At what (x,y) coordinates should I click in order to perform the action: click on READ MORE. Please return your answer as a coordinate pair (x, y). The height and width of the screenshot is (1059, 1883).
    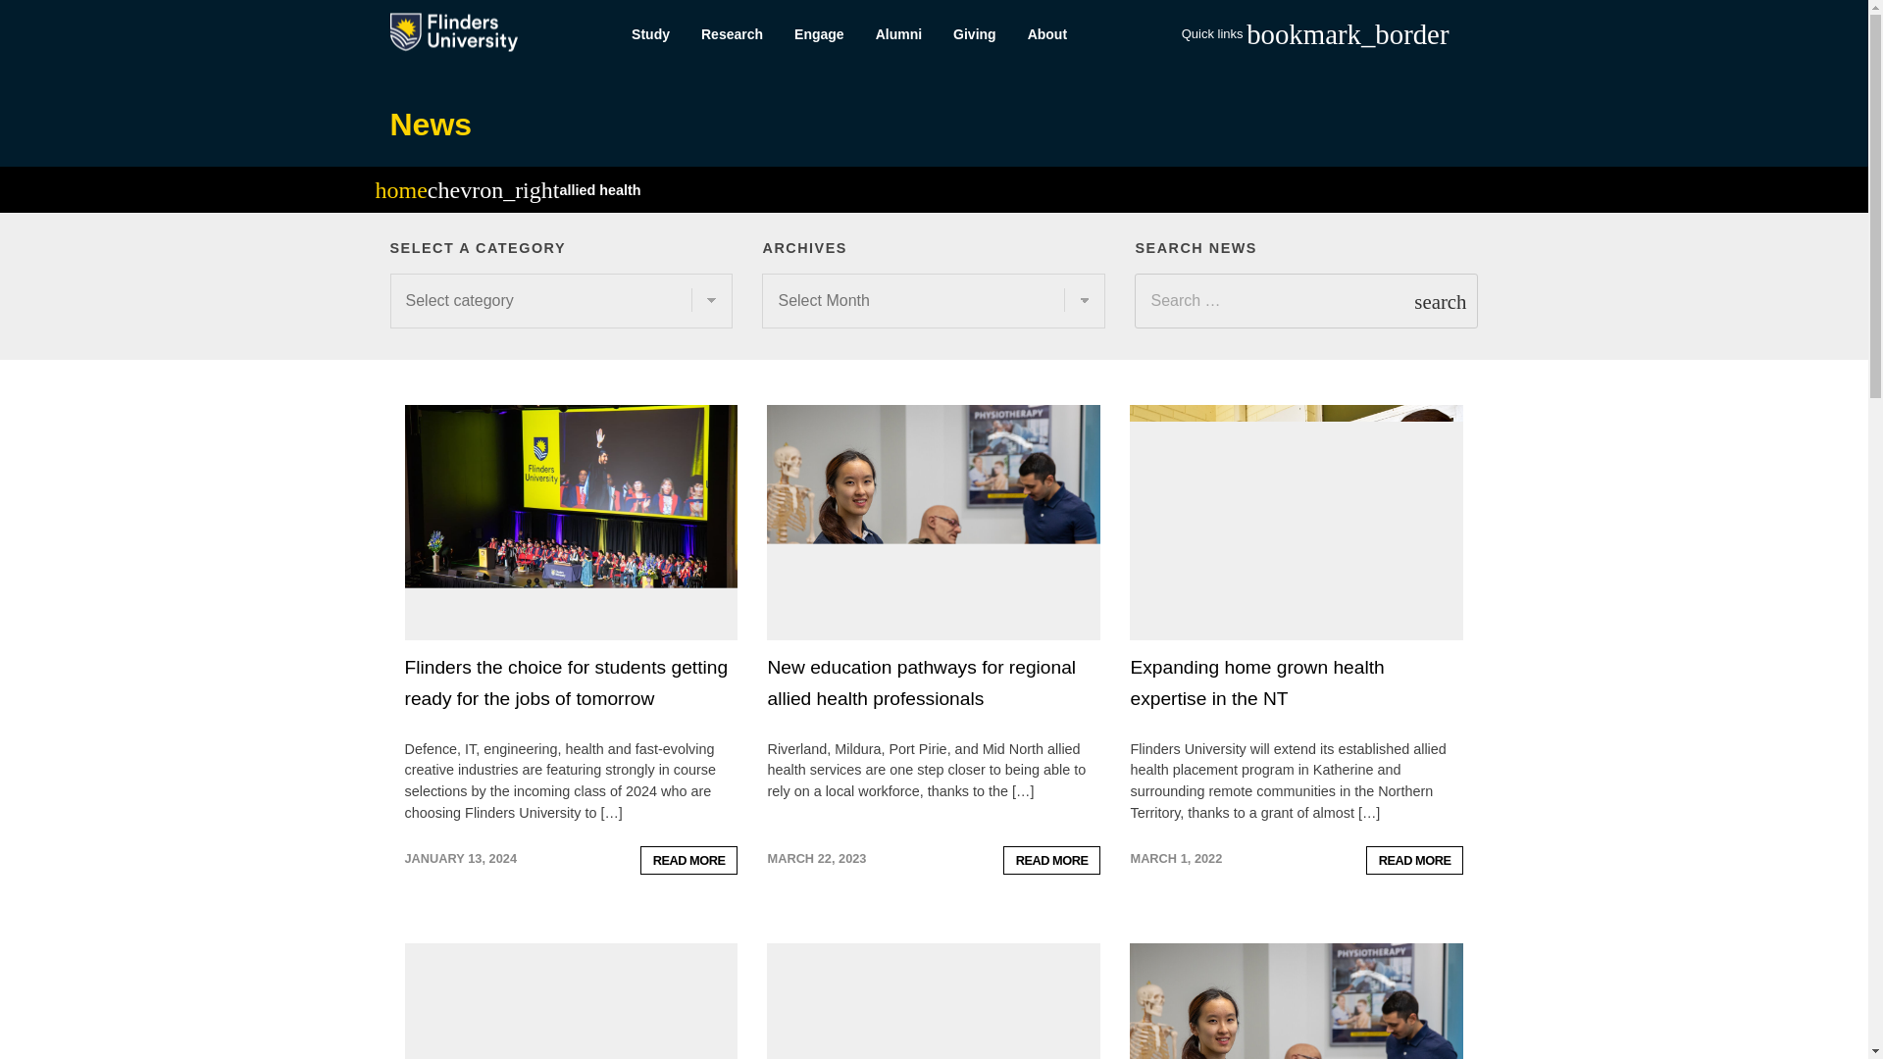
    Looking at the image, I should click on (688, 860).